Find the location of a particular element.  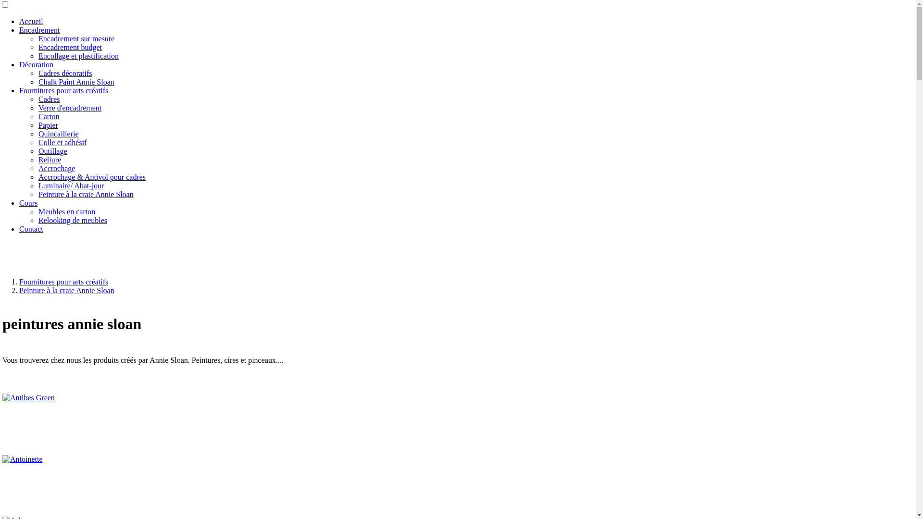

Encadrement is located at coordinates (39, 30).